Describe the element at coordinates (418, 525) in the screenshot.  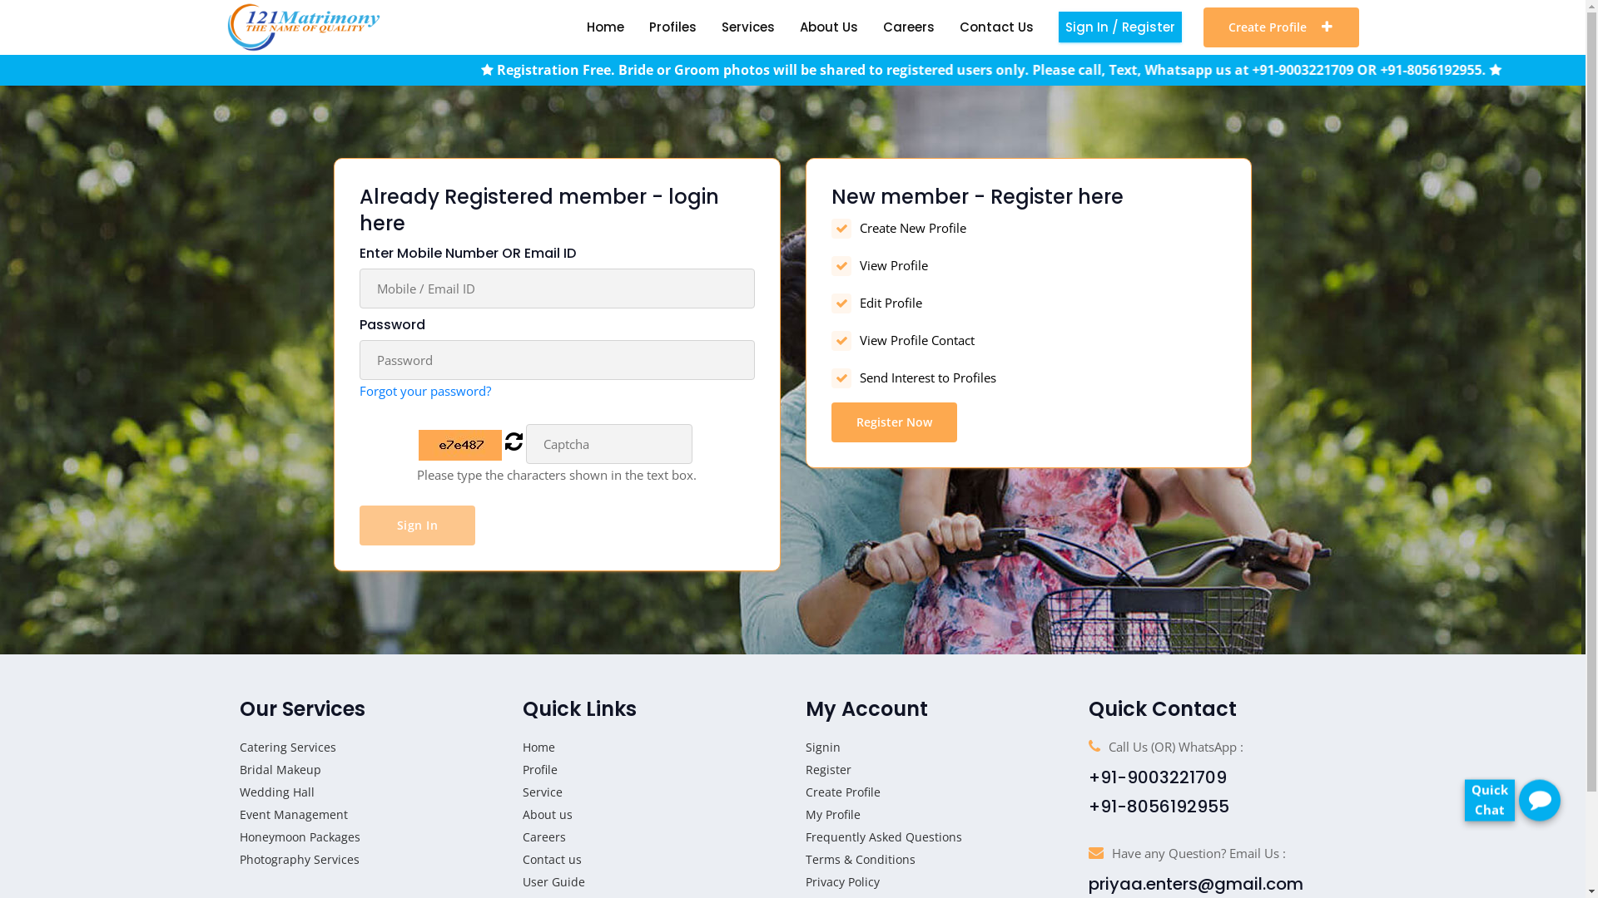
I see `Sign In` at that location.